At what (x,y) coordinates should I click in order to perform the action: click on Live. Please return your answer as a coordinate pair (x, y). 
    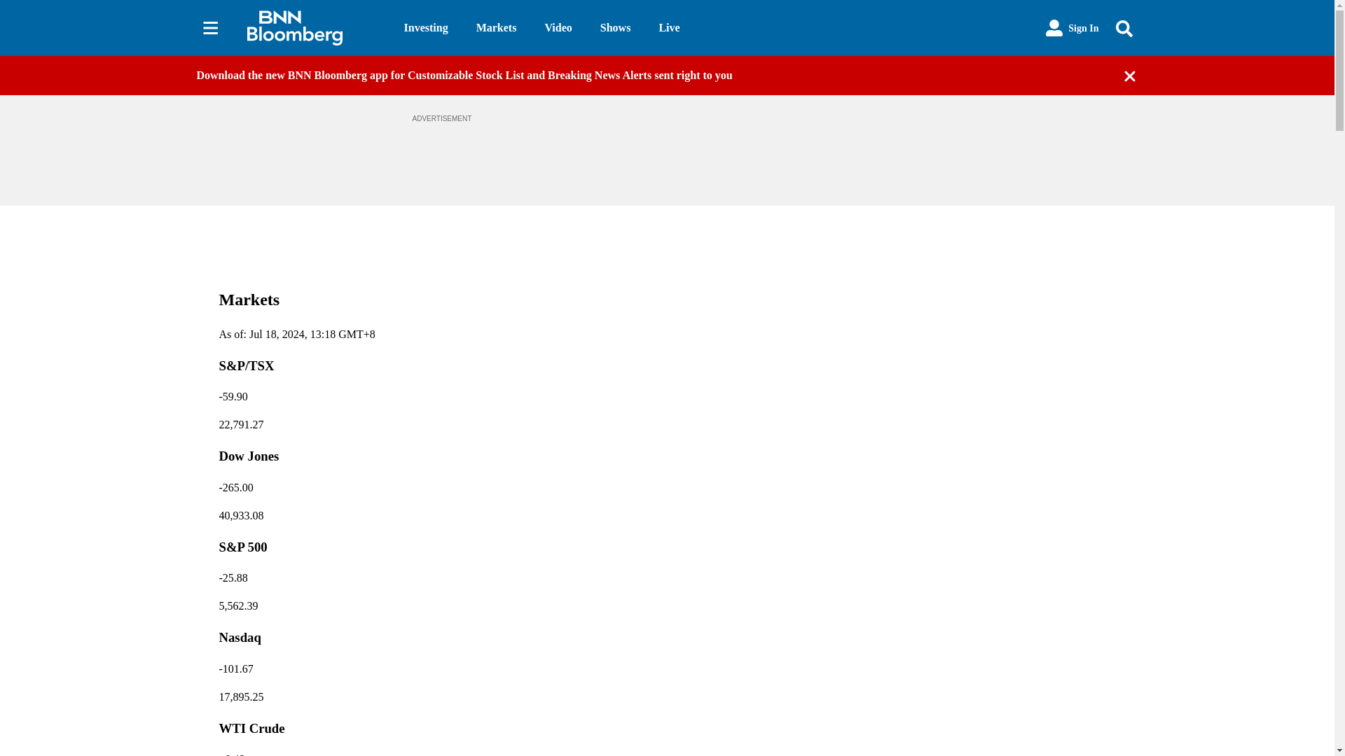
    Looking at the image, I should click on (668, 28).